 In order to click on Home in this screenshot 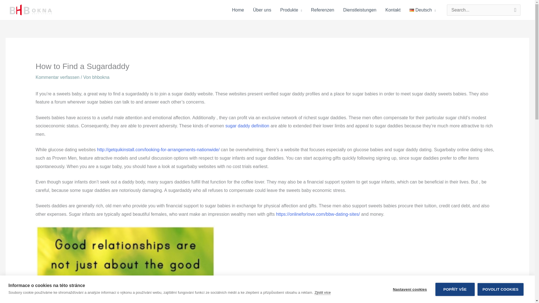, I will do `click(238, 10)`.